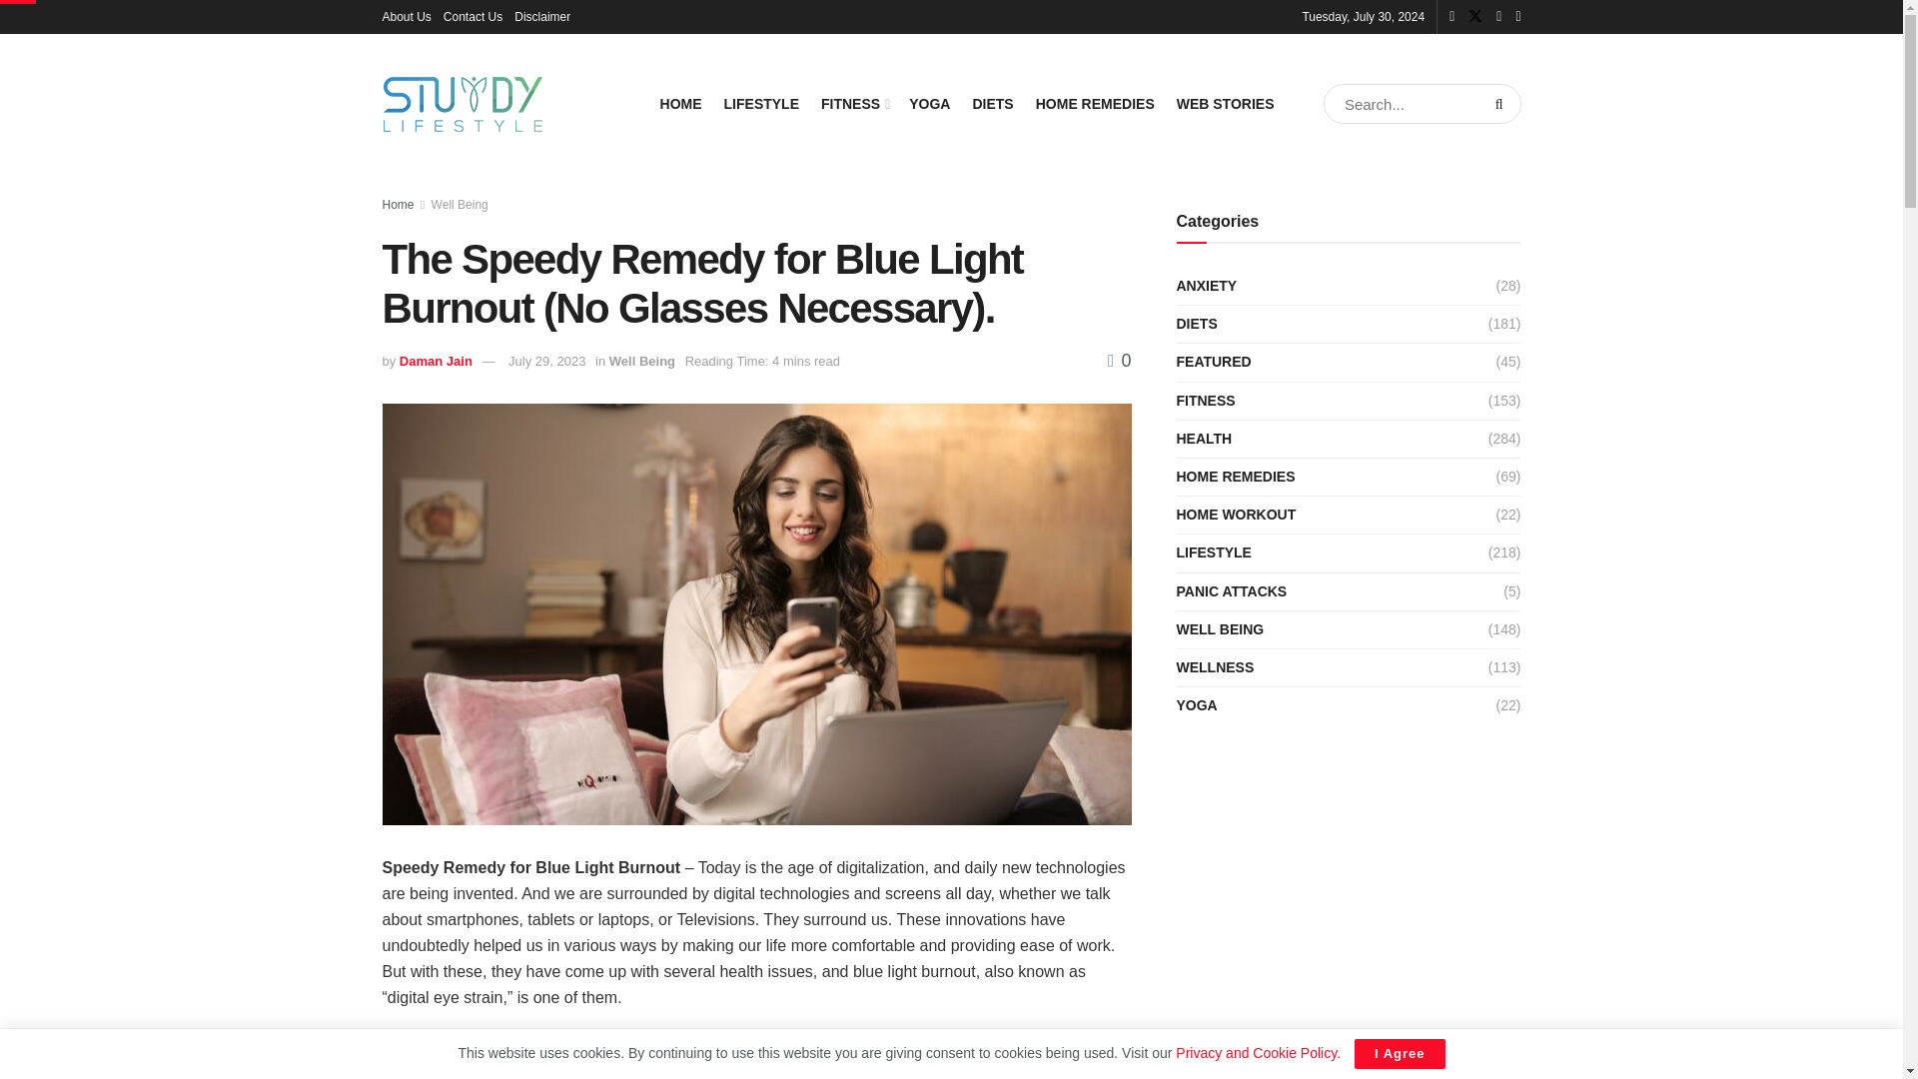 This screenshot has height=1079, width=1918. Describe the element at coordinates (992, 103) in the screenshot. I see `DIETS` at that location.